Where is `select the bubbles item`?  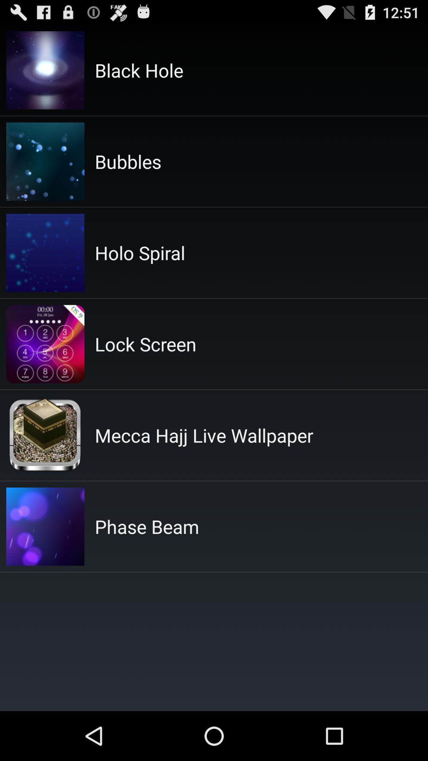
select the bubbles item is located at coordinates (128, 161).